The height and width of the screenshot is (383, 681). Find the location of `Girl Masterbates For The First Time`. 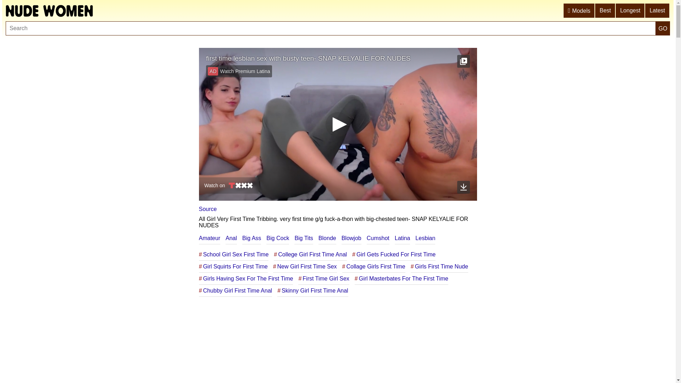

Girl Masterbates For The First Time is located at coordinates (402, 279).